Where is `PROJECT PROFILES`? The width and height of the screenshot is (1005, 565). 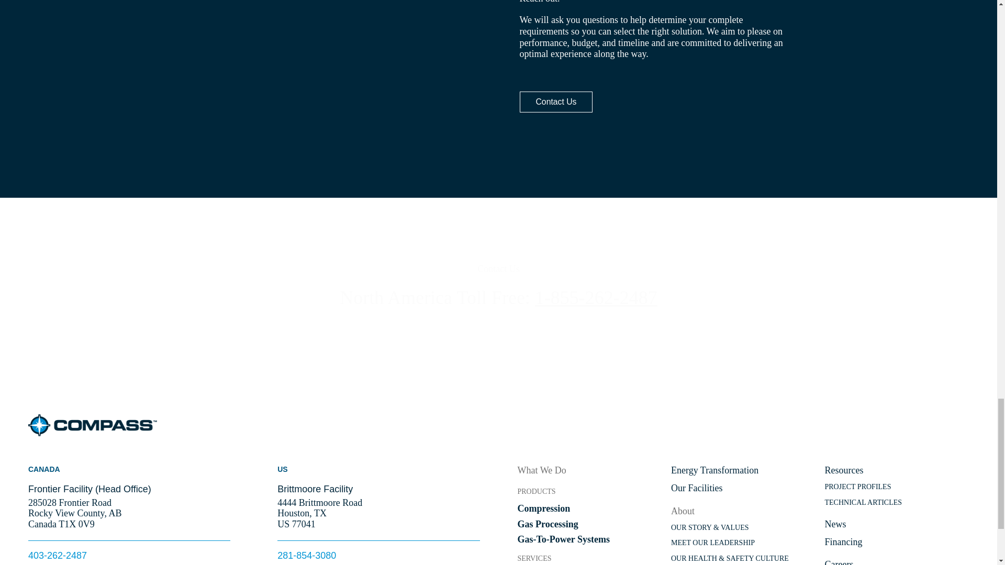
PROJECT PROFILES is located at coordinates (897, 491).